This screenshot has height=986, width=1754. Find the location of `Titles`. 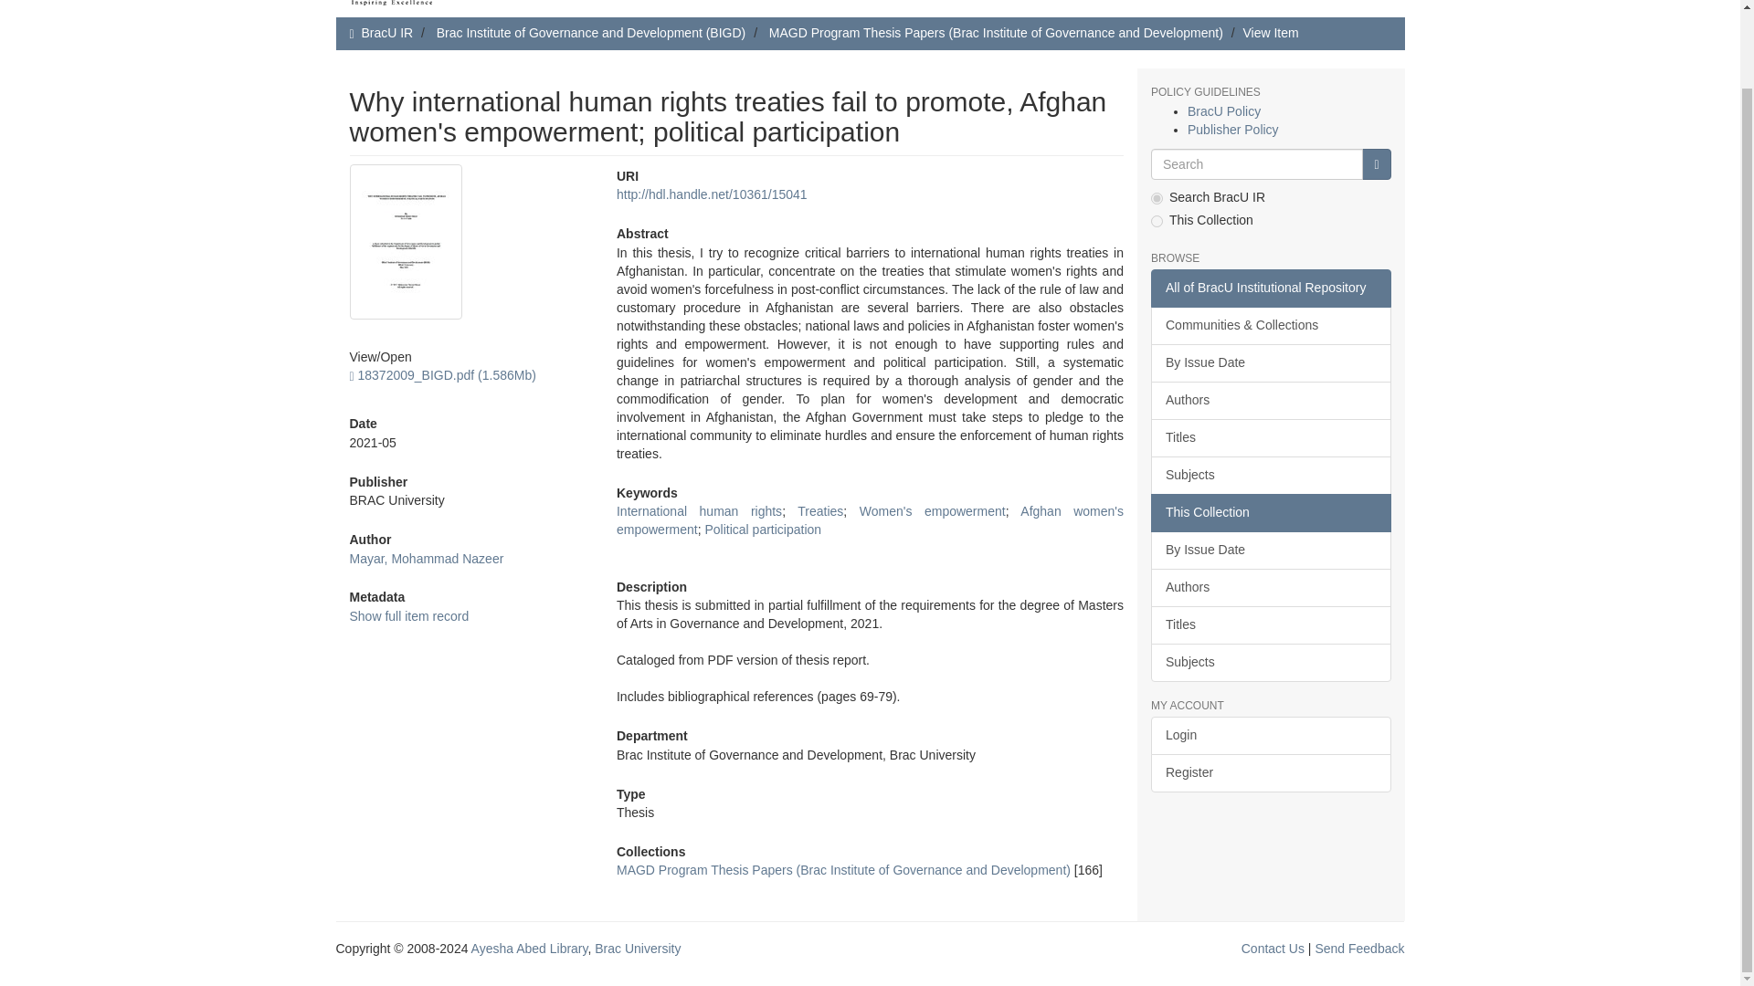

Titles is located at coordinates (1270, 438).